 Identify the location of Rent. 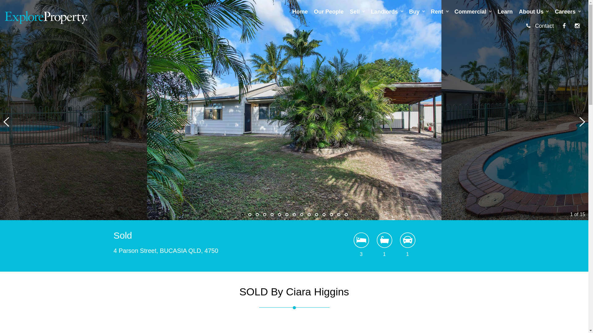
(439, 12).